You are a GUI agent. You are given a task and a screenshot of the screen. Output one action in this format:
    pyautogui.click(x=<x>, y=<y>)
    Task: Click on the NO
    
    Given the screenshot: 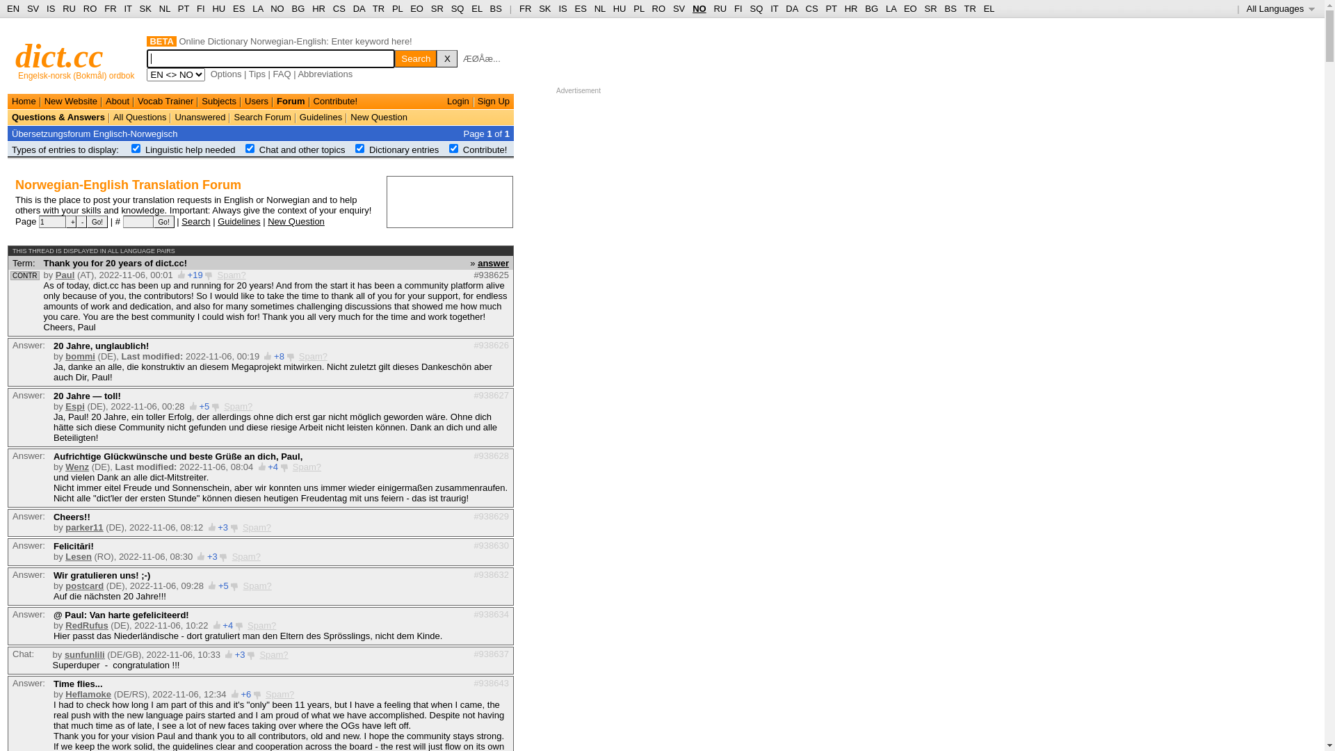 What is the action you would take?
    pyautogui.click(x=277, y=8)
    